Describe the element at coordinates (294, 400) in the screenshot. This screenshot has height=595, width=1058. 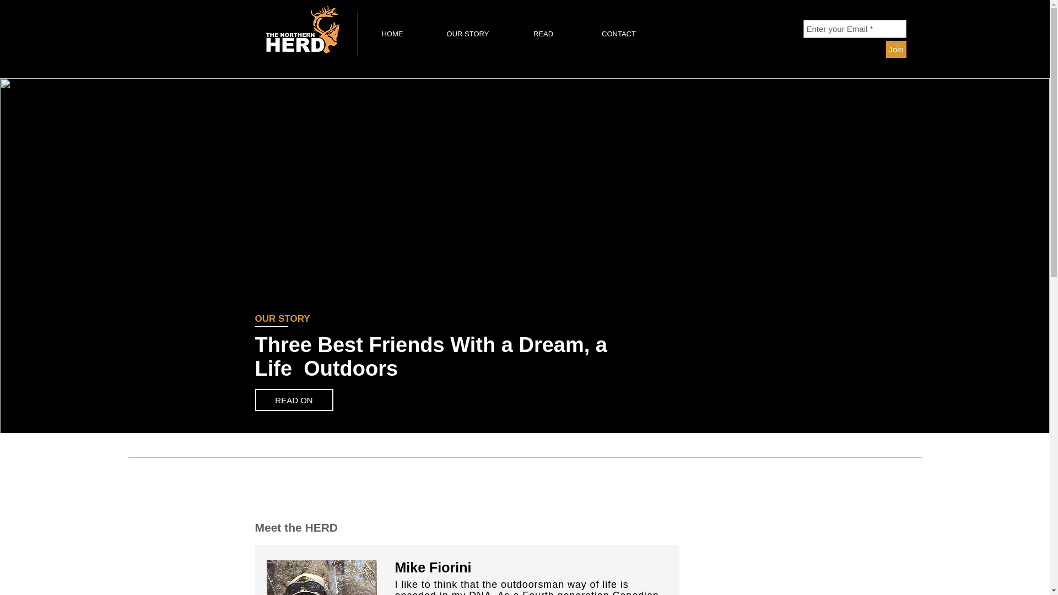
I see `READ ON` at that location.